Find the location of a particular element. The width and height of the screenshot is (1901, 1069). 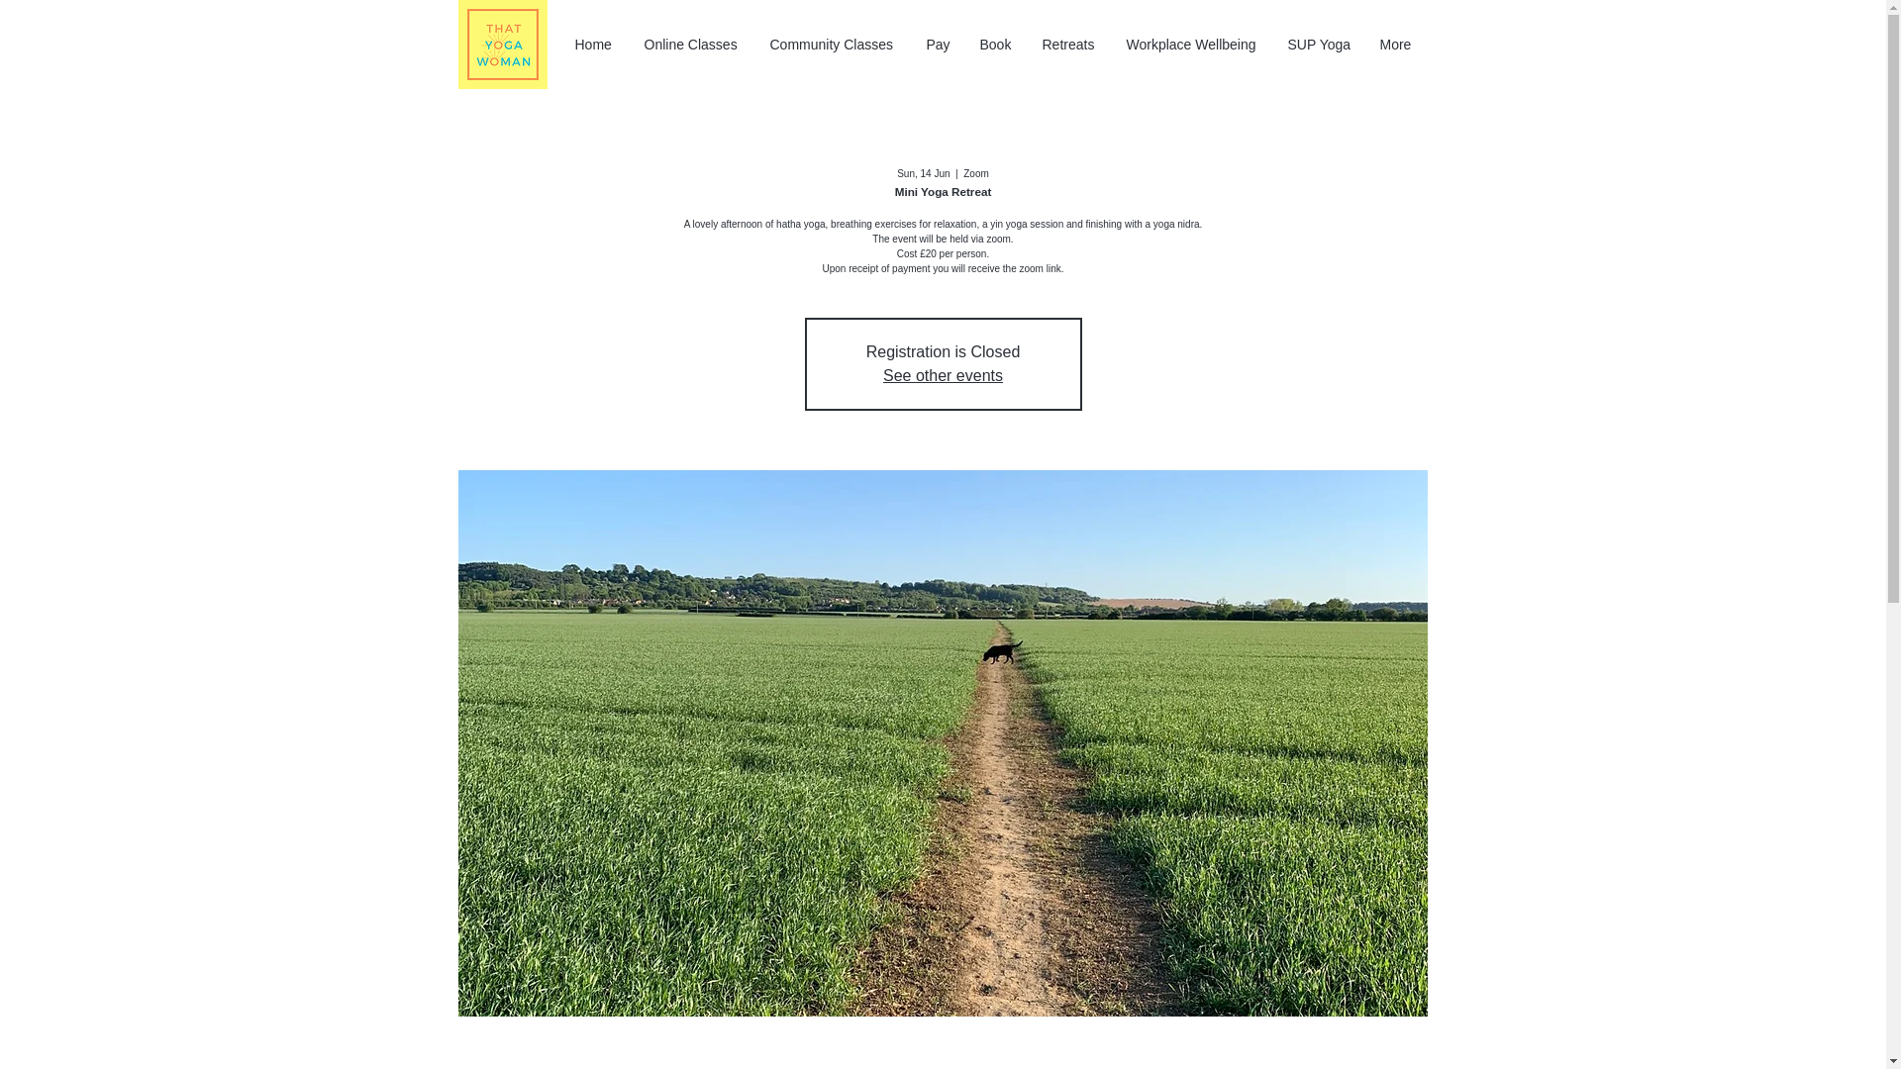

Home is located at coordinates (594, 45).